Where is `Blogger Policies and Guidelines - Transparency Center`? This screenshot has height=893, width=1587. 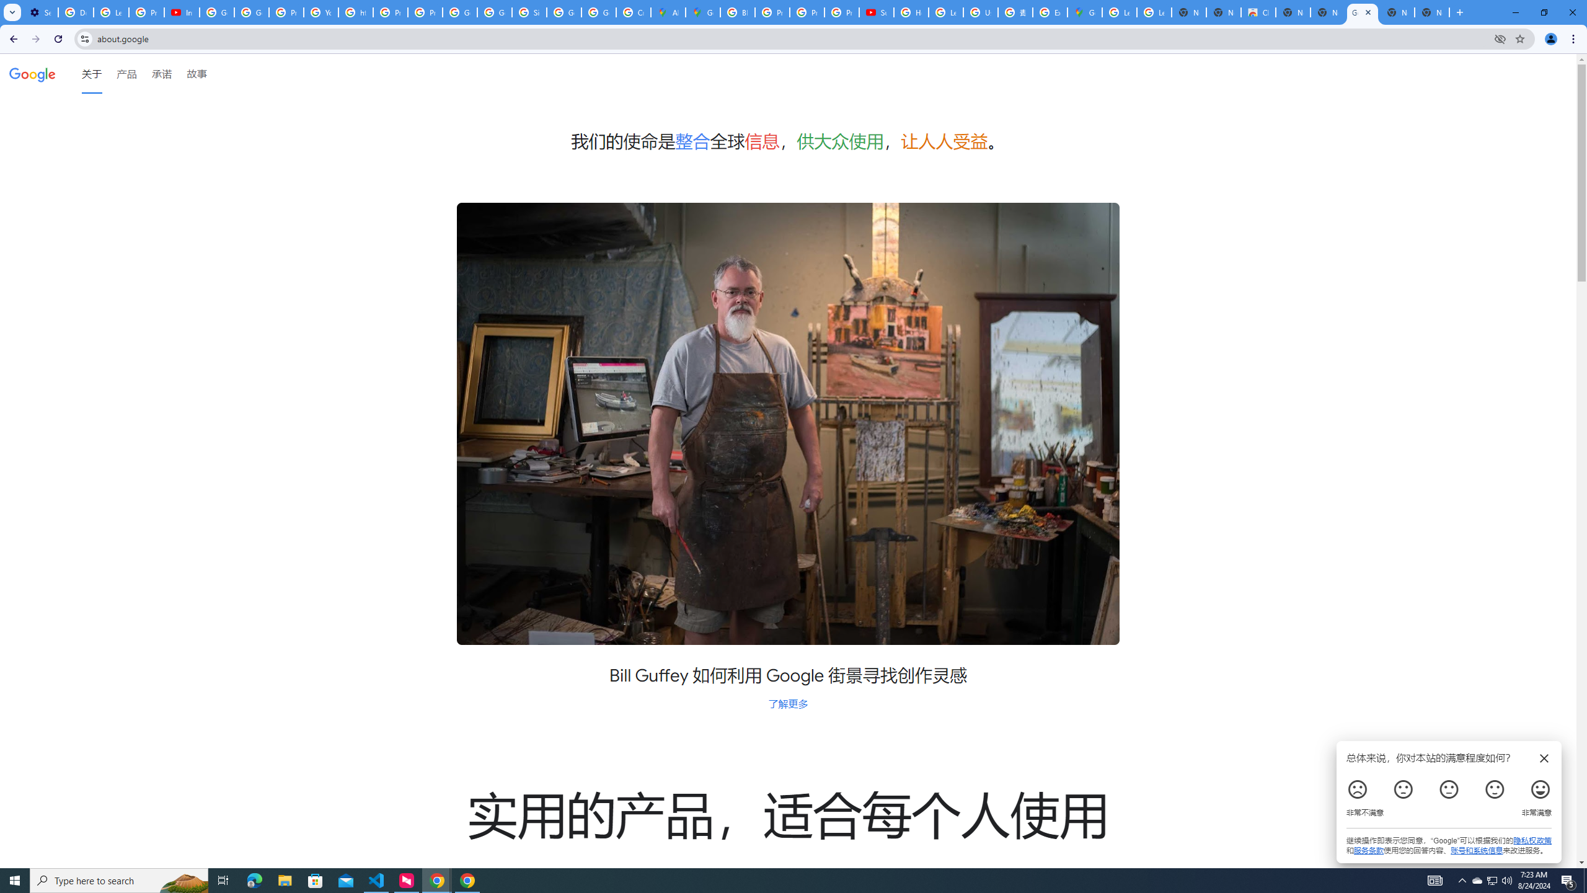
Blogger Policies and Guidelines - Transparency Center is located at coordinates (737, 12).